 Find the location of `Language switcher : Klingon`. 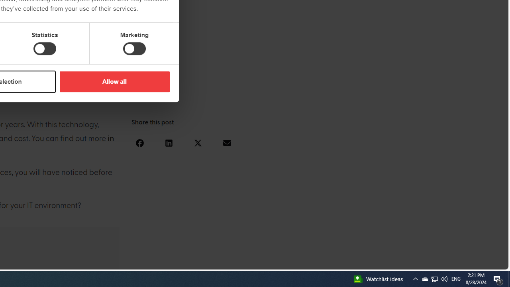

Language switcher : Klingon is located at coordinates (488, 262).